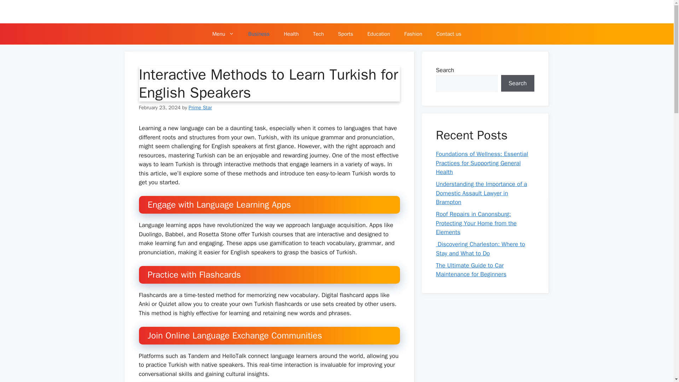 This screenshot has height=382, width=679. Describe the element at coordinates (200, 108) in the screenshot. I see `View all posts by Prime Star` at that location.